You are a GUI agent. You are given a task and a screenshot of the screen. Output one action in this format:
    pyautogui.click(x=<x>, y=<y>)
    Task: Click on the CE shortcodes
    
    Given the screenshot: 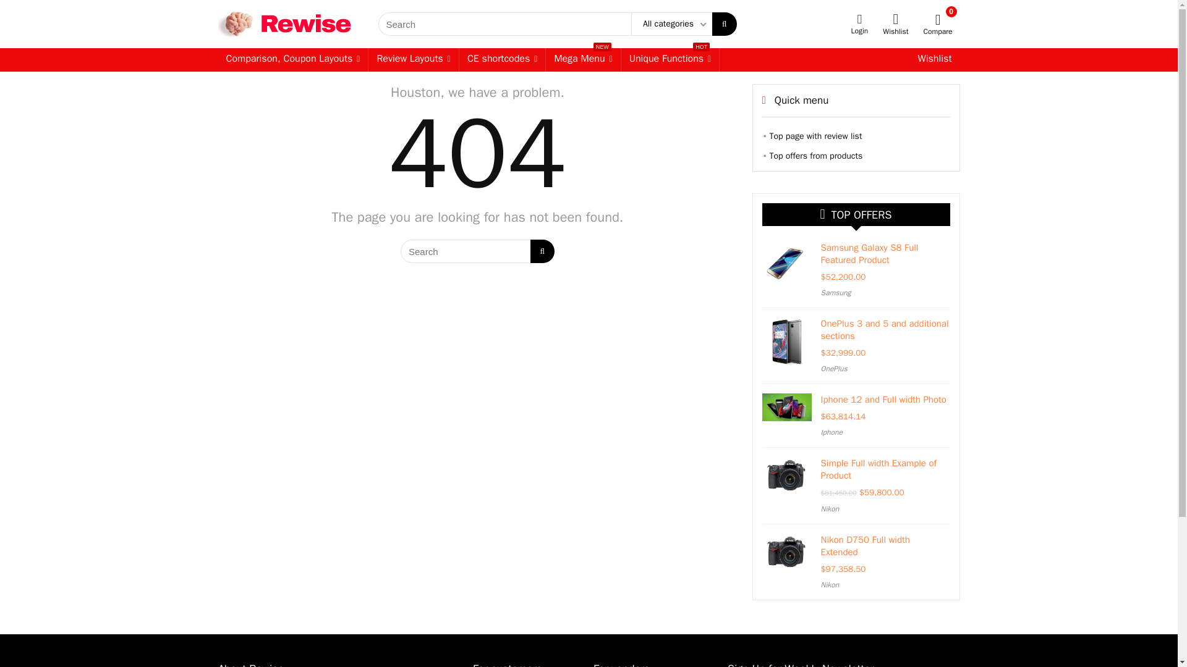 What is the action you would take?
    pyautogui.click(x=582, y=59)
    